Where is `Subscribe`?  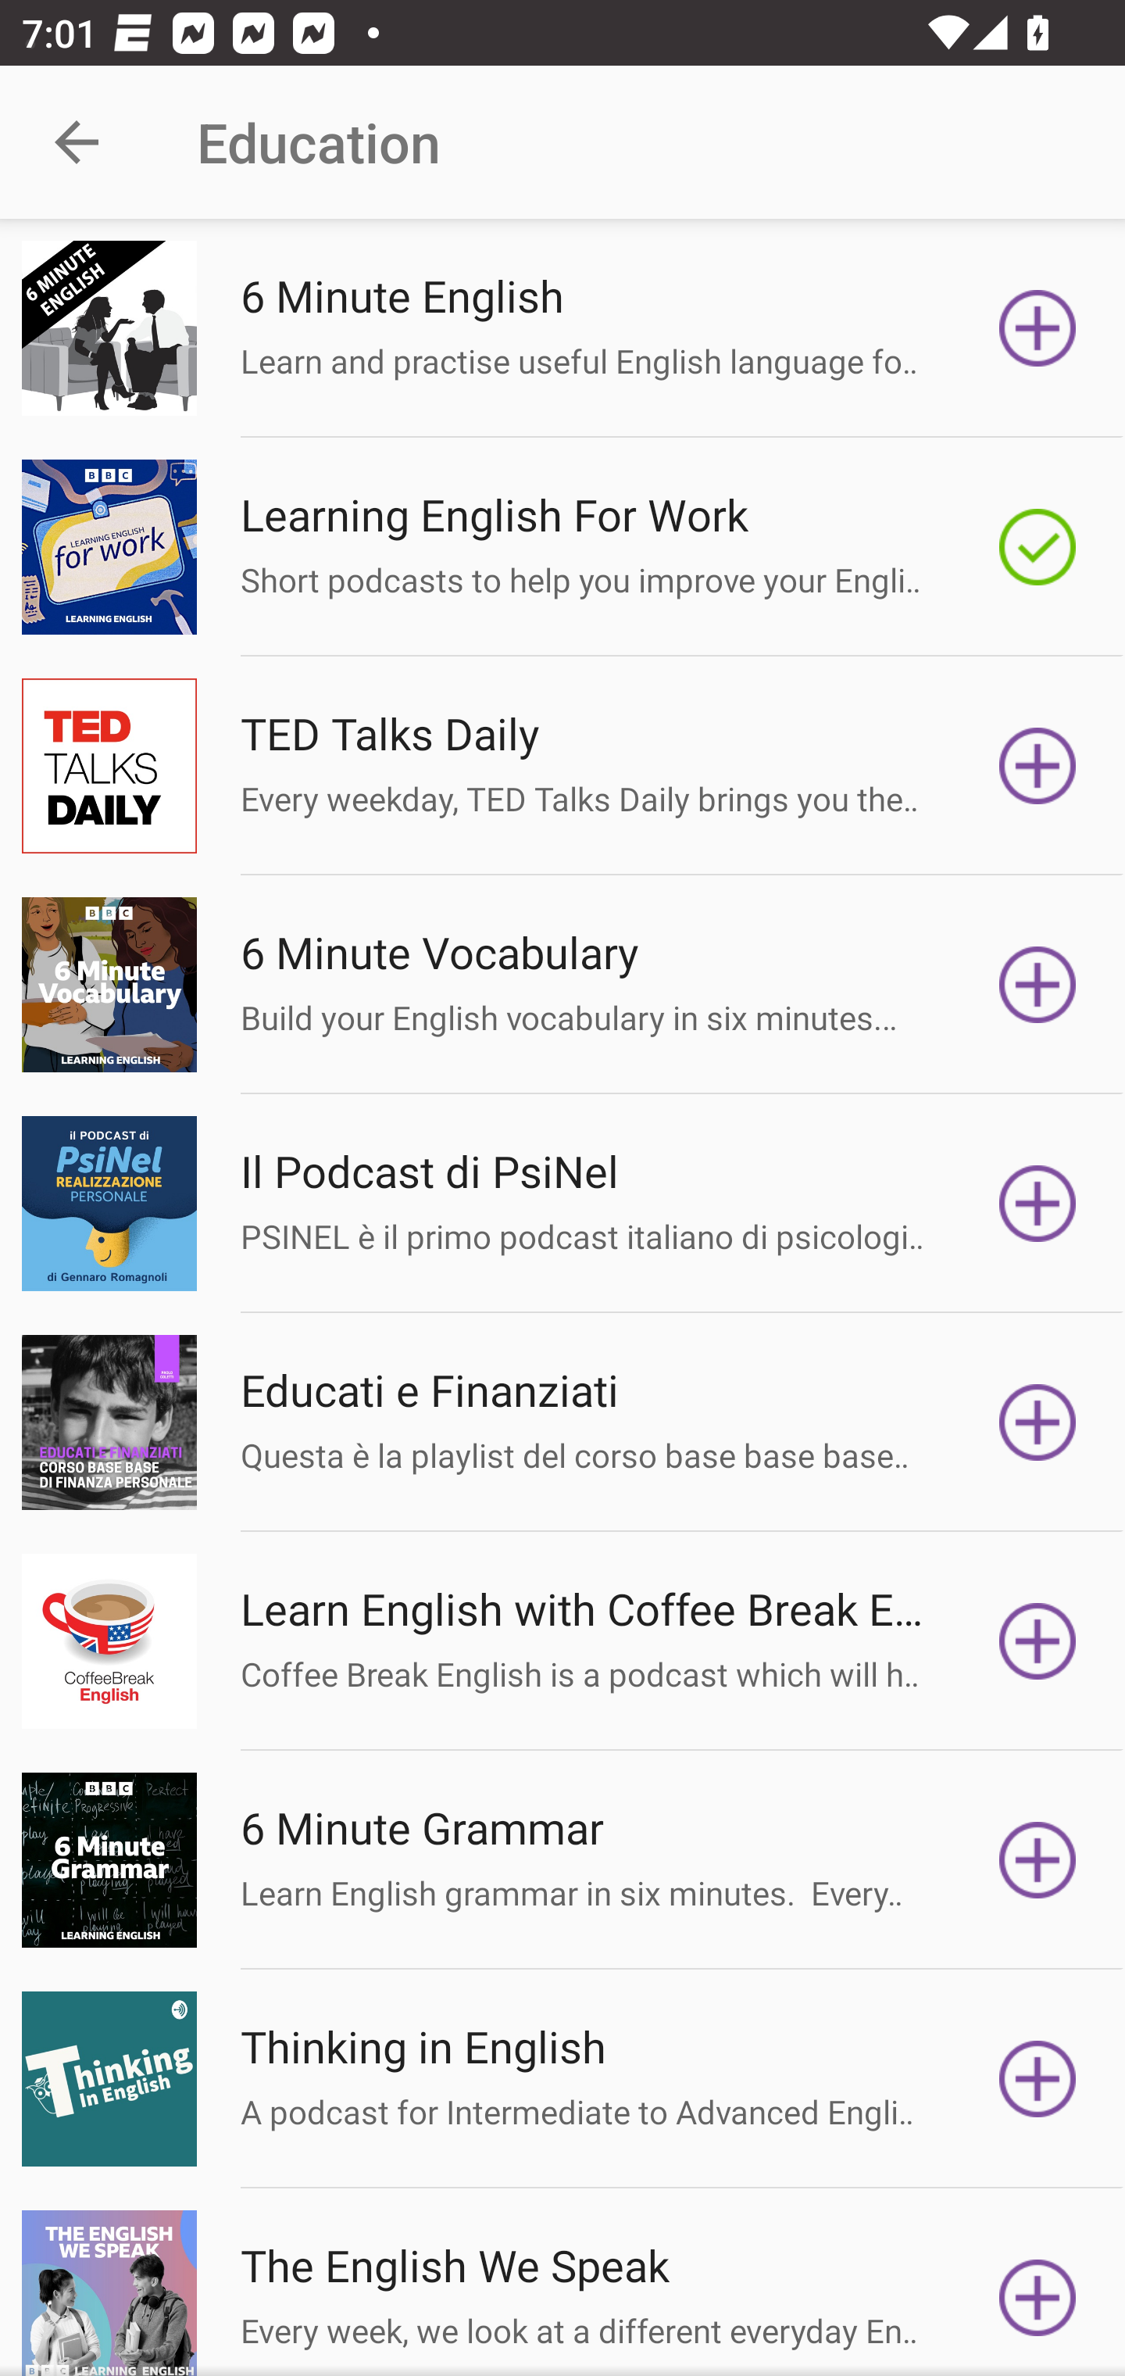
Subscribe is located at coordinates (1037, 985).